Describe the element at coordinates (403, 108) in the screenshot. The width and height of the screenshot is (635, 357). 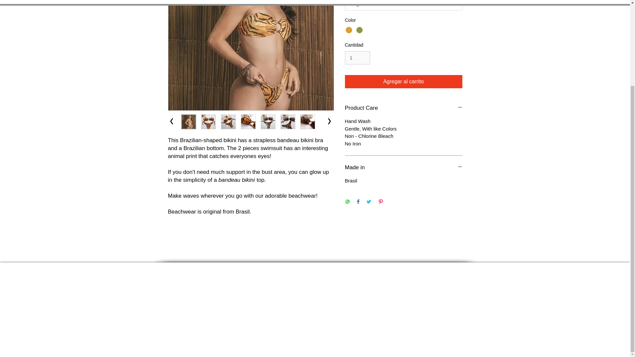
I see `Product Care` at that location.